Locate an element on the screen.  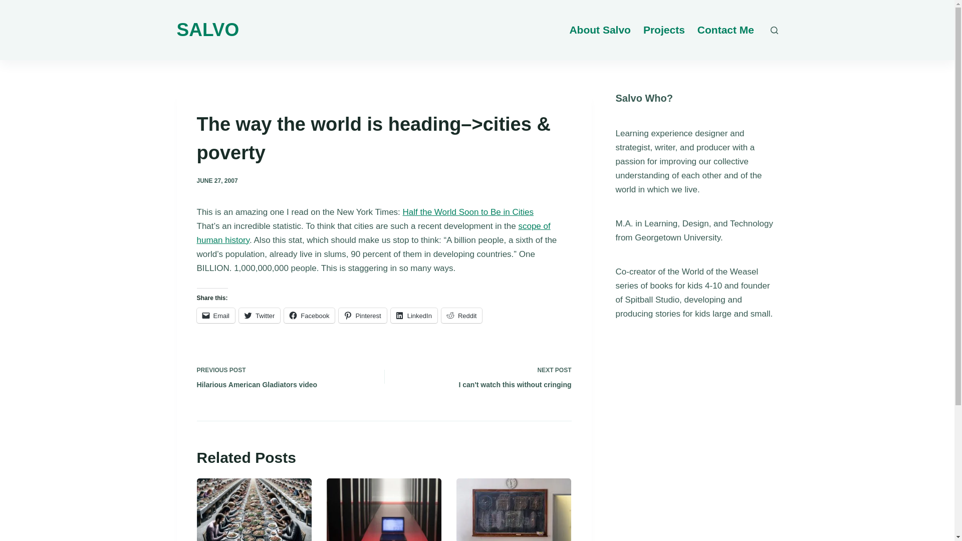
Contact Me is located at coordinates (725, 30).